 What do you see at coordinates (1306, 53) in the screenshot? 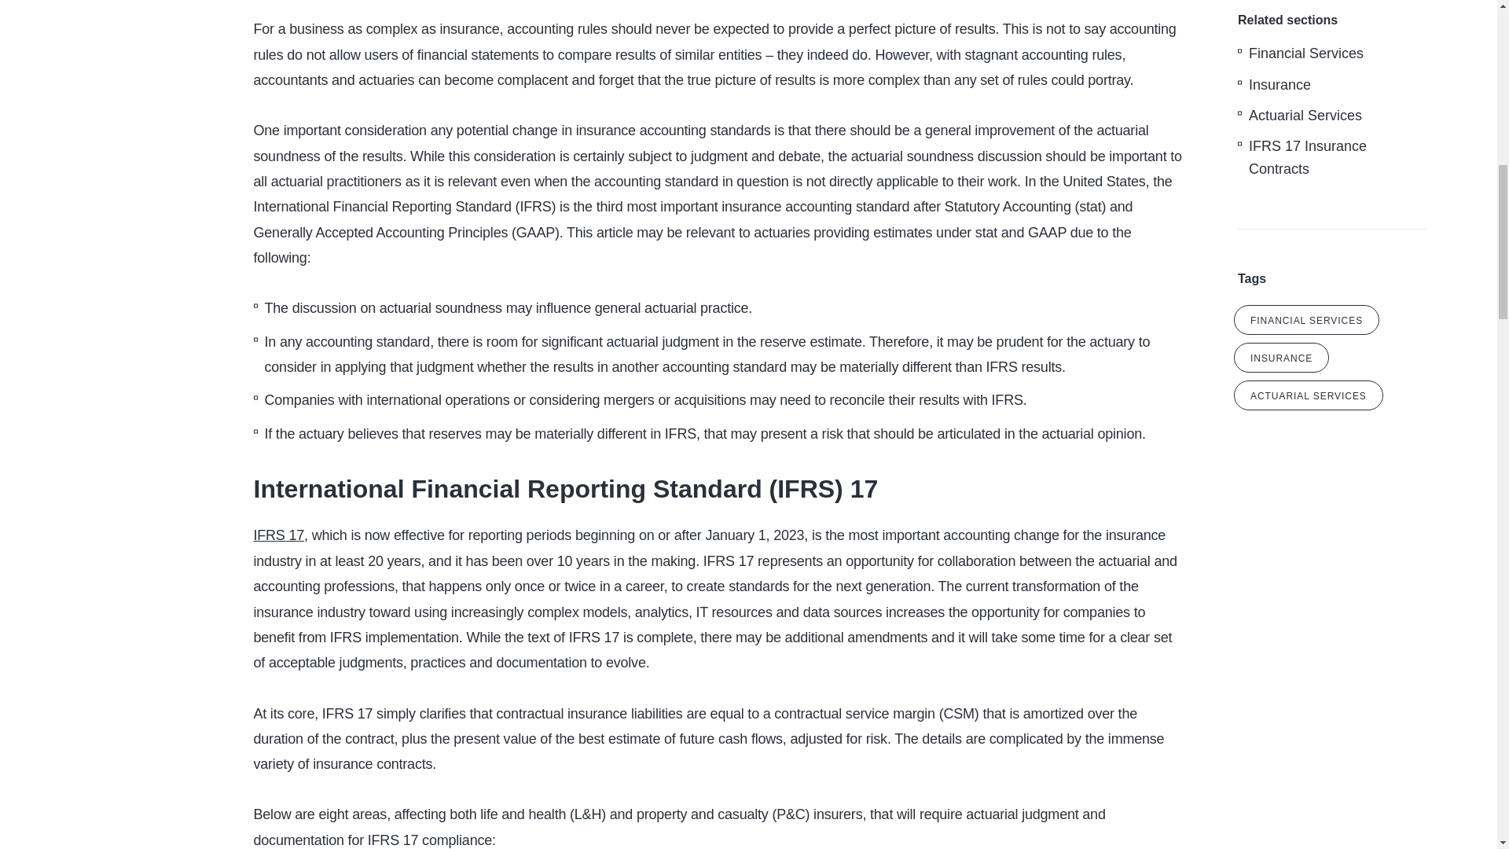
I see `Financial Services` at bounding box center [1306, 53].